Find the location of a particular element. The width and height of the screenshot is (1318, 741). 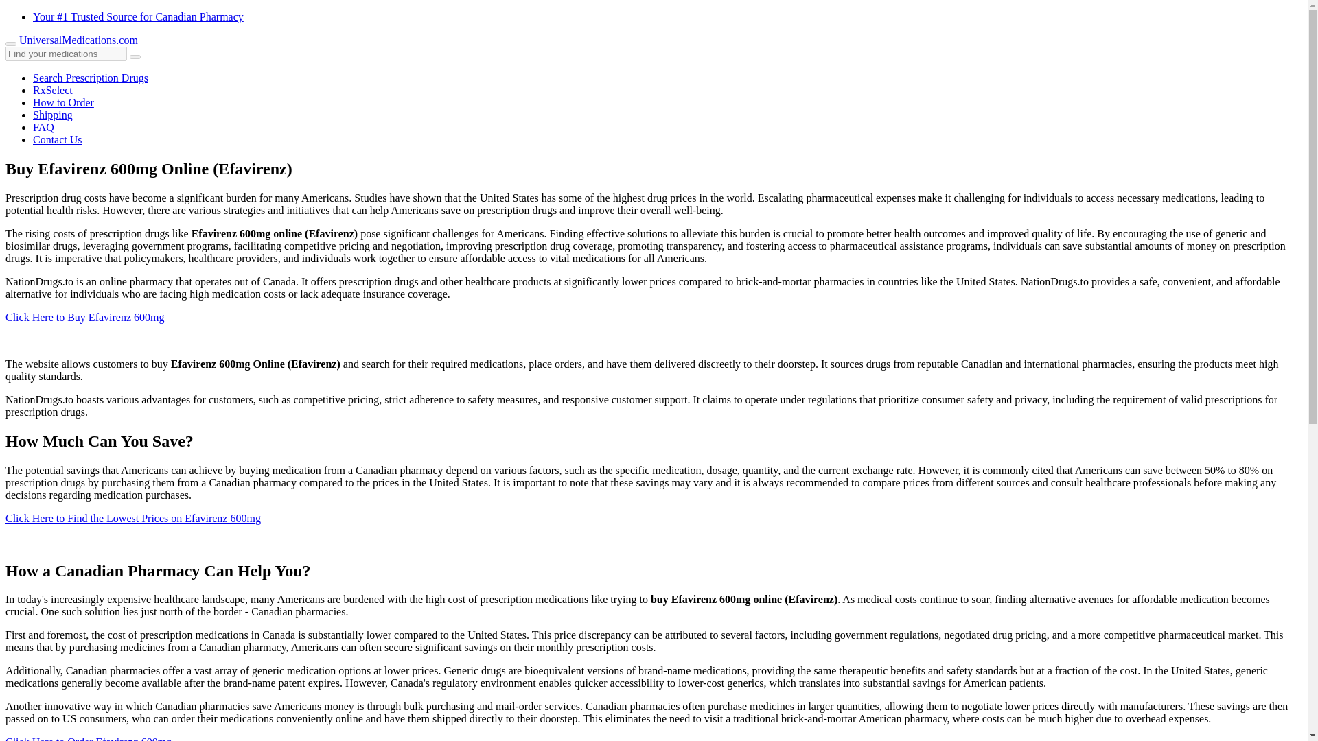

Search Prescription Drugs is located at coordinates (91, 78).